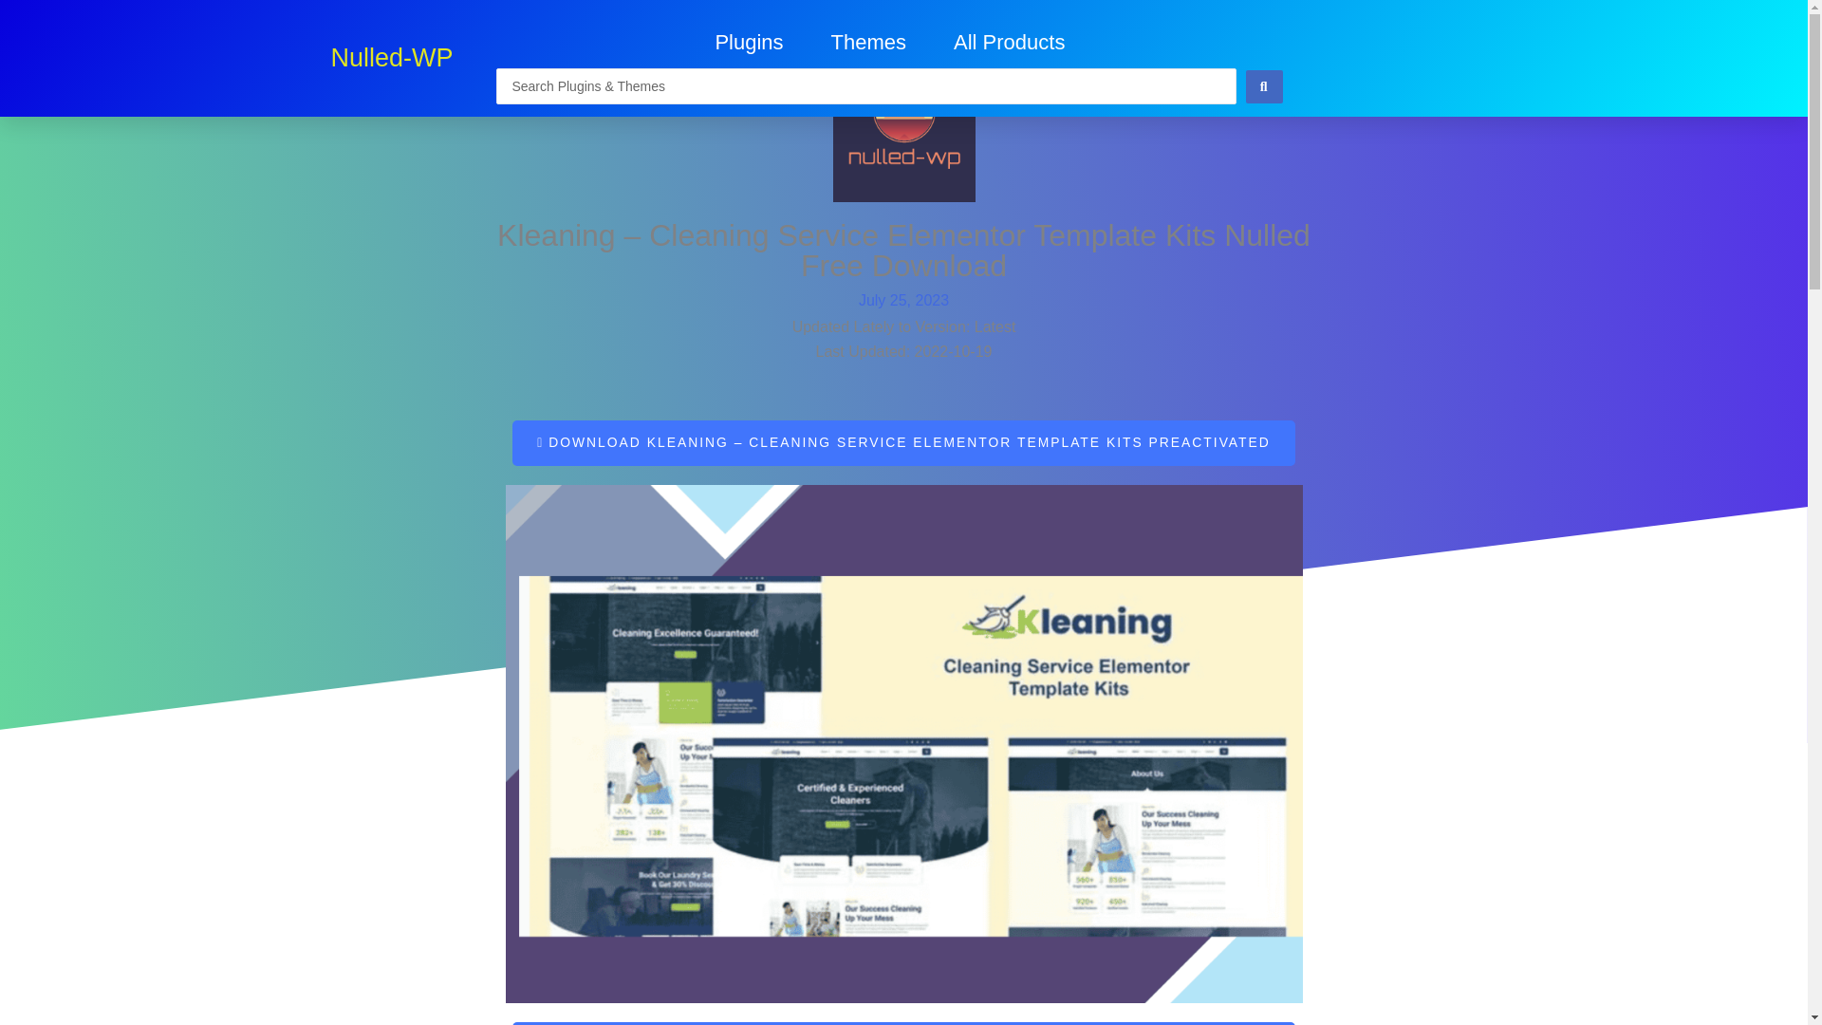  I want to click on Themes, so click(867, 42).